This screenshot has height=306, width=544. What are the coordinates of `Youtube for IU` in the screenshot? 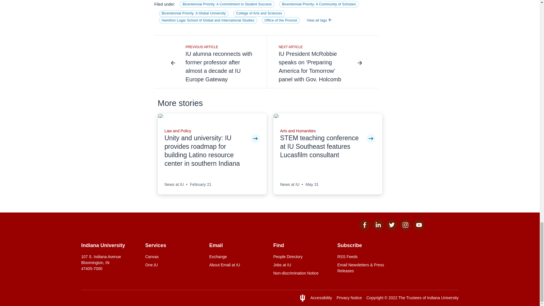 It's located at (418, 229).